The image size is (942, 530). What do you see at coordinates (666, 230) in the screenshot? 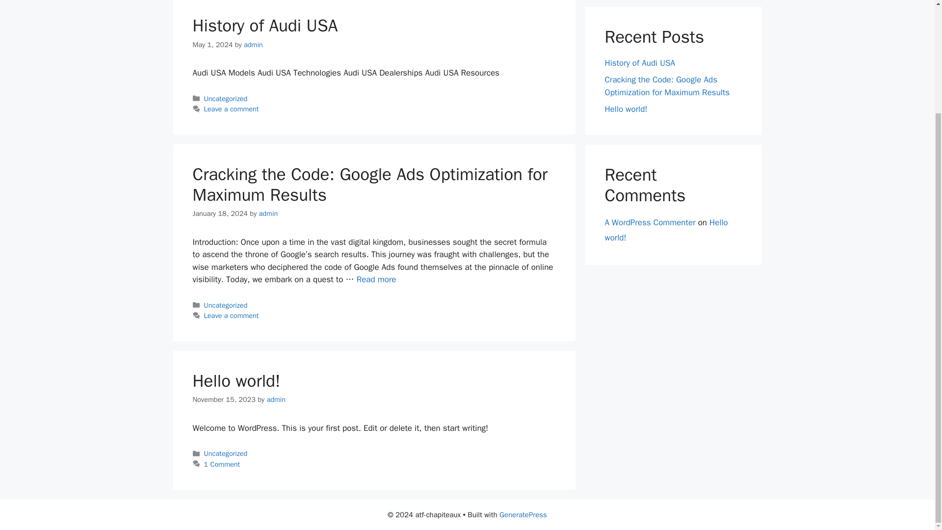
I see `Hello world!` at bounding box center [666, 230].